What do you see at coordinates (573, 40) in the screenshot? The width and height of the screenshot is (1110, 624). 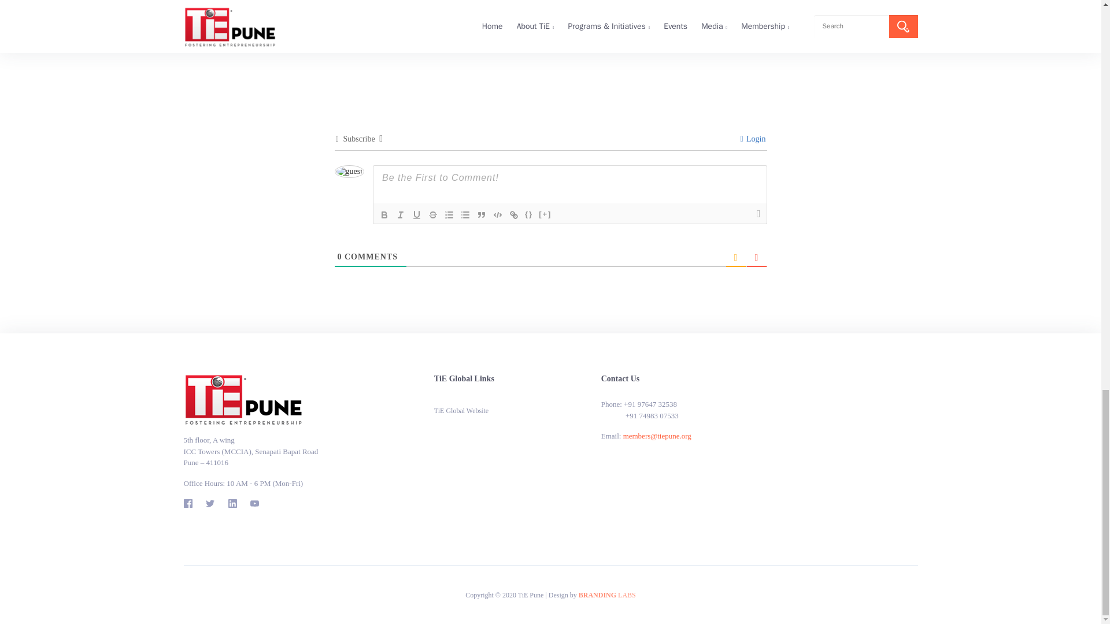 I see `Pinterest` at bounding box center [573, 40].